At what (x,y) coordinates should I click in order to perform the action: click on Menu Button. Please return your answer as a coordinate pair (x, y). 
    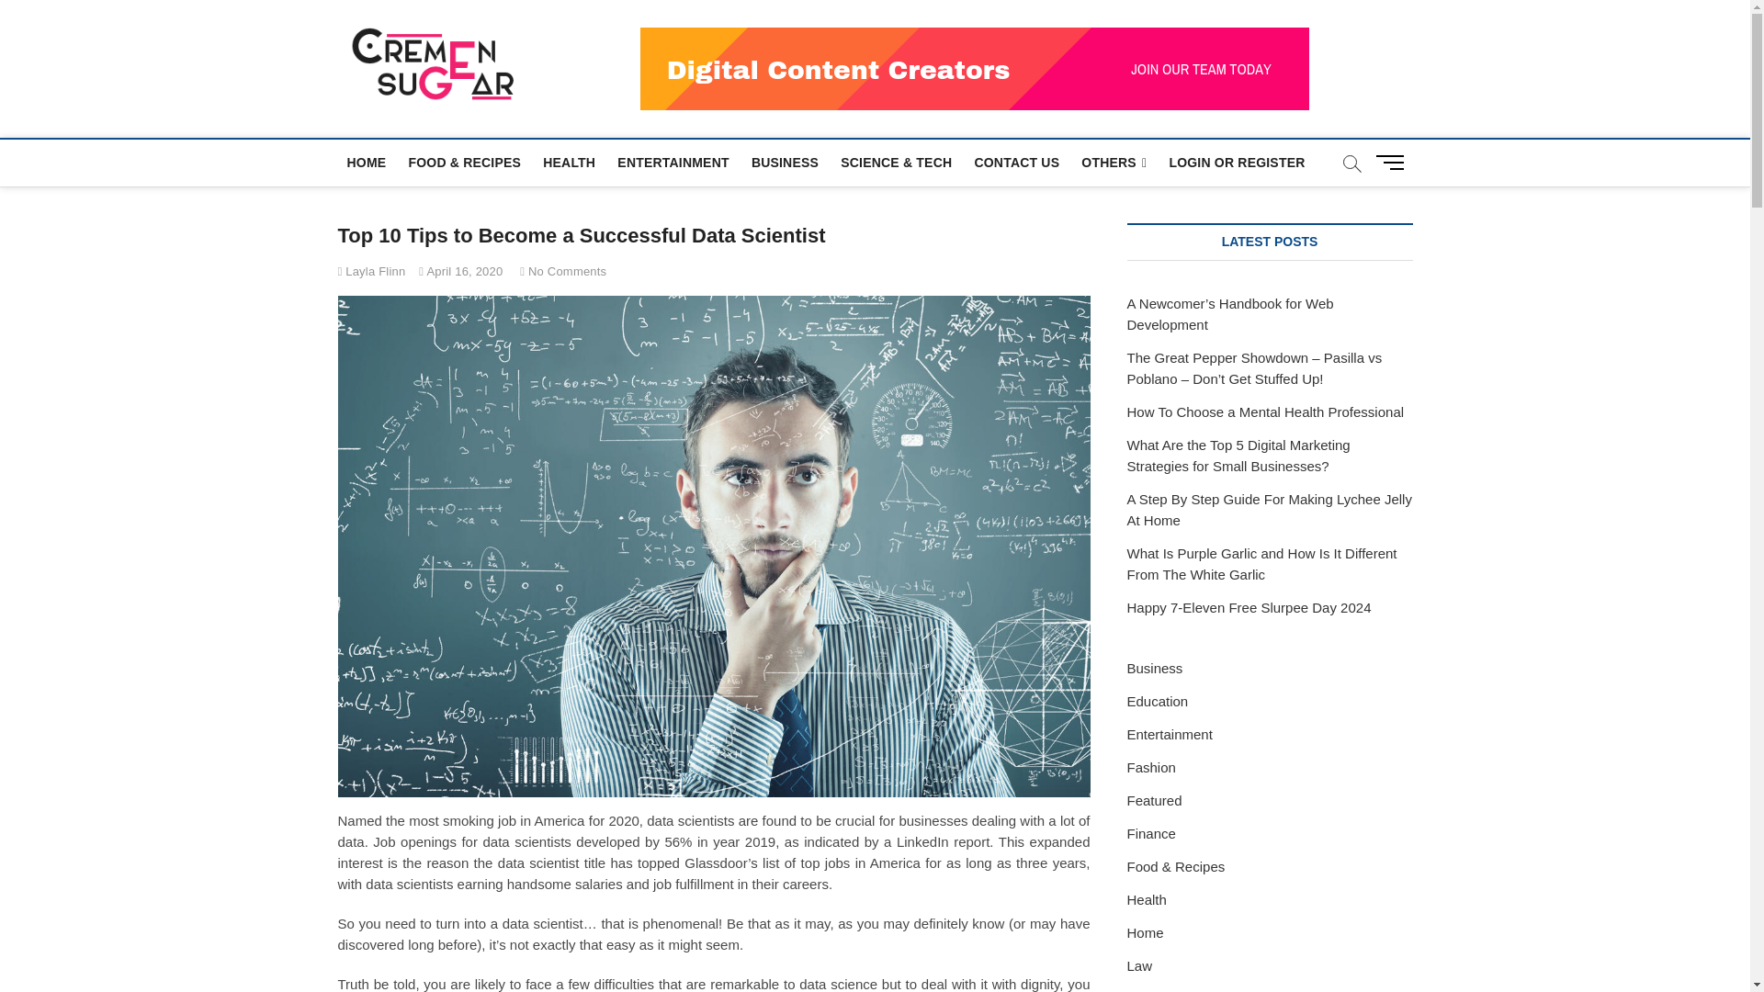
    Looking at the image, I should click on (1393, 162).